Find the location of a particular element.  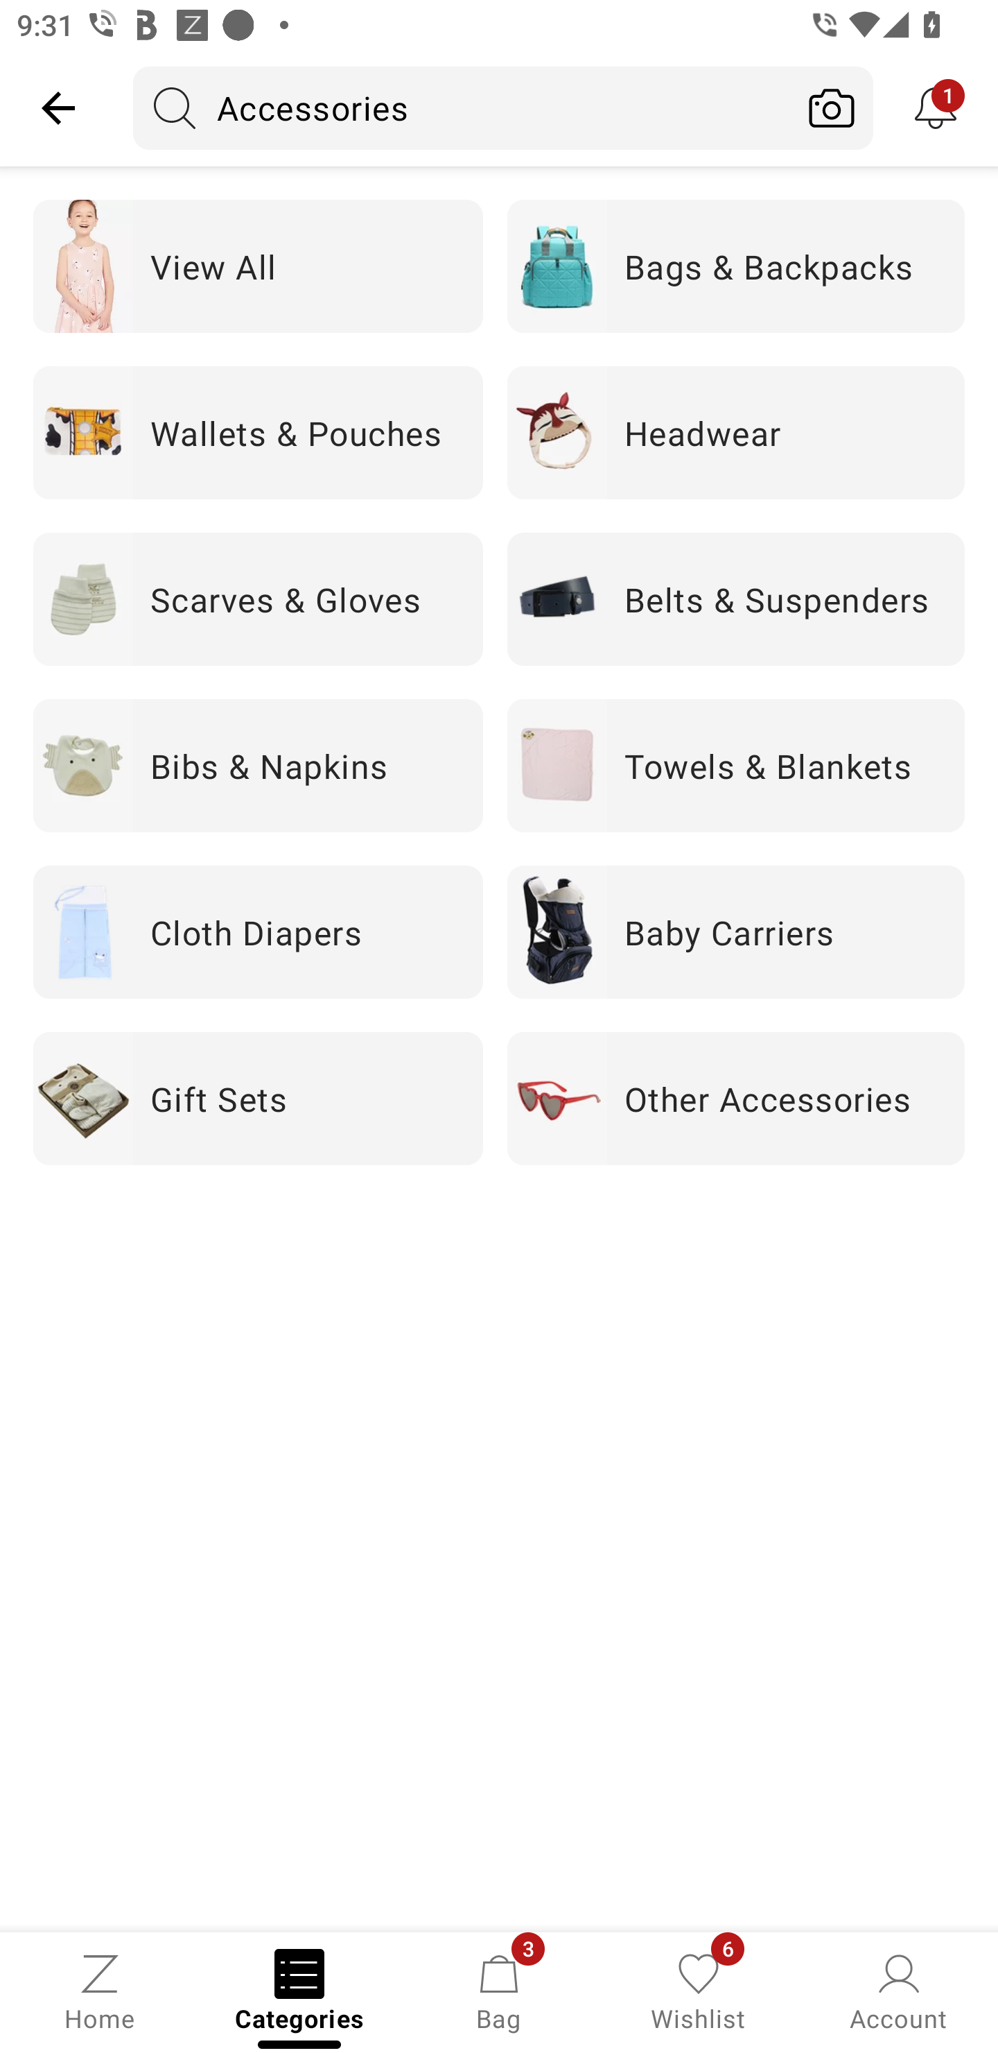

Bag, 3 new notifications Bag is located at coordinates (499, 1991).